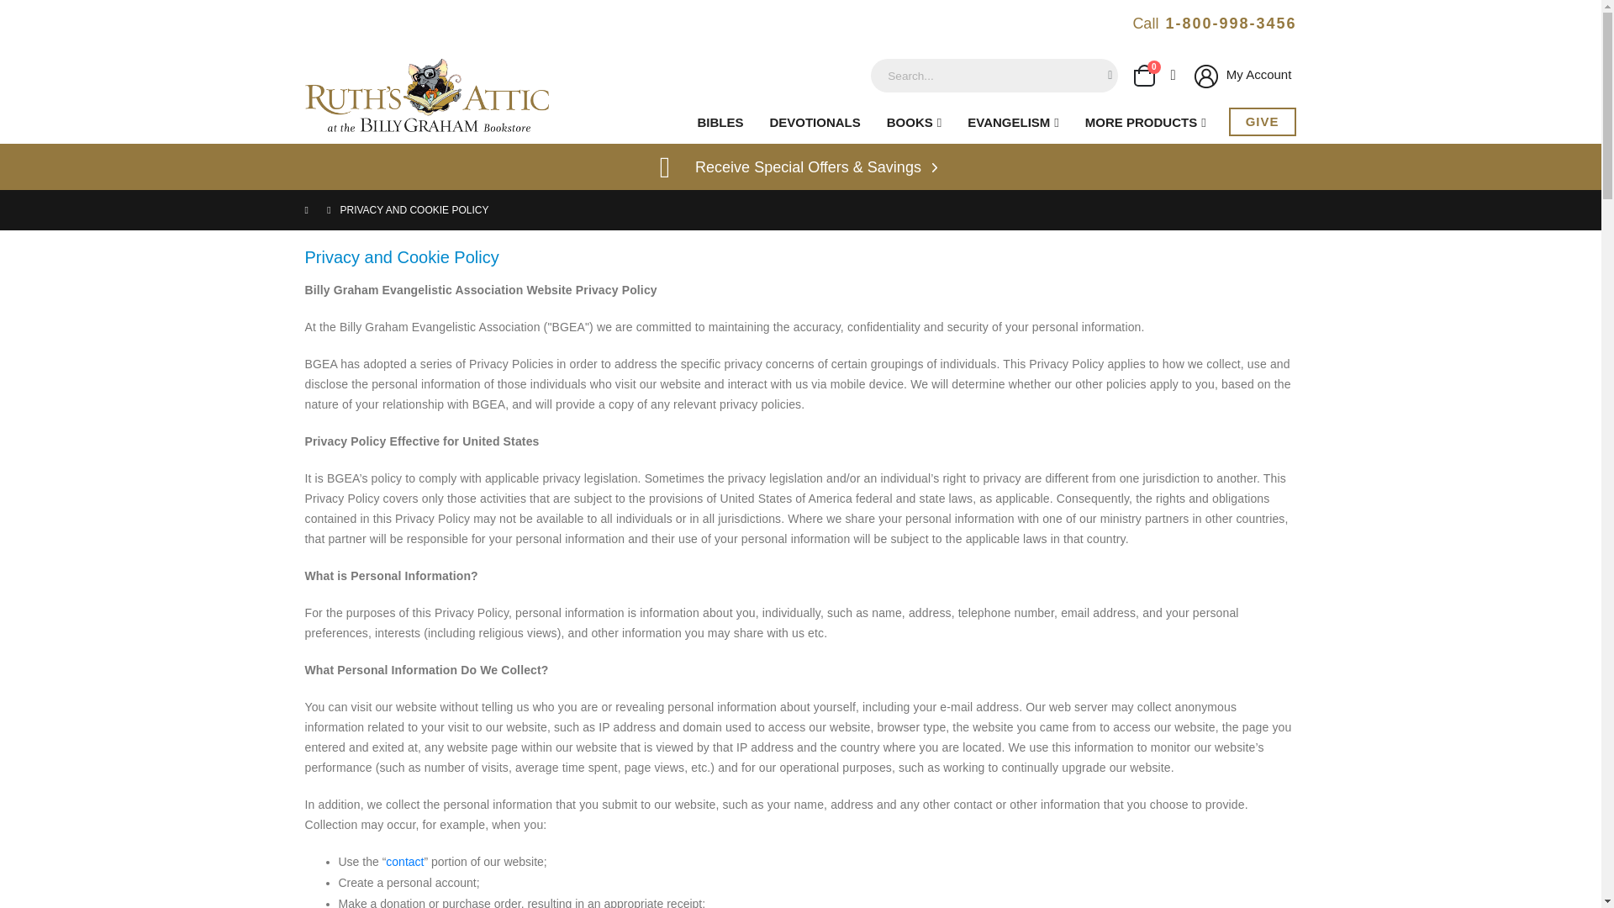  Describe the element at coordinates (403, 861) in the screenshot. I see `contact` at that location.